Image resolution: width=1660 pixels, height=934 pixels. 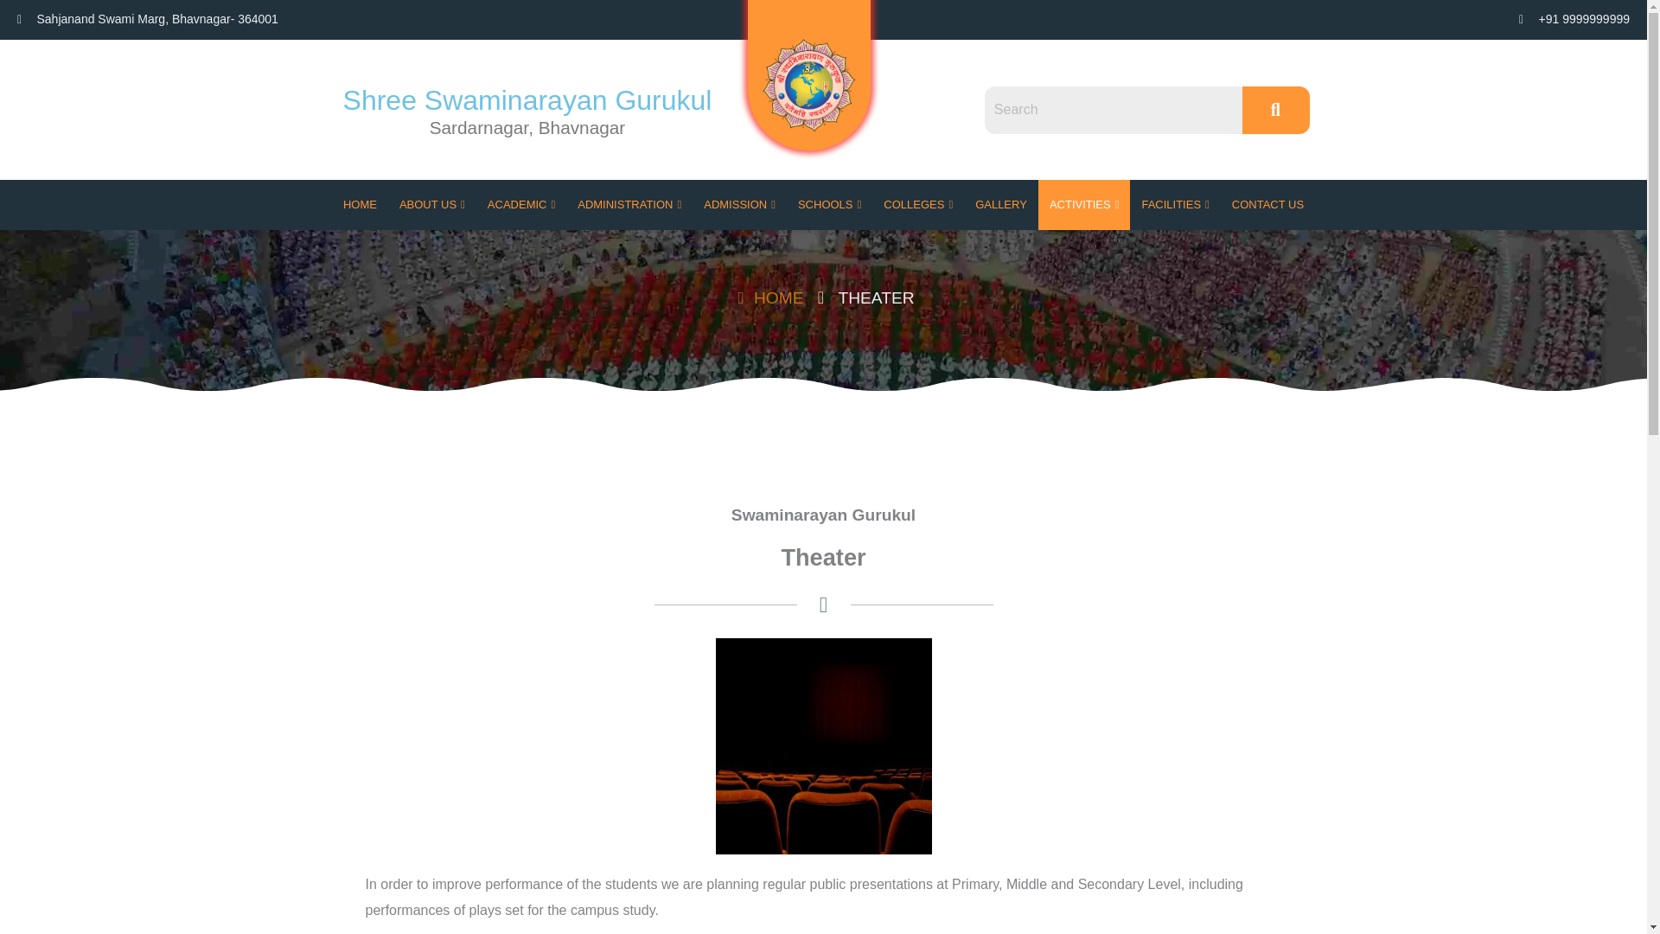 What do you see at coordinates (432, 204) in the screenshot?
I see `ABOUT US` at bounding box center [432, 204].